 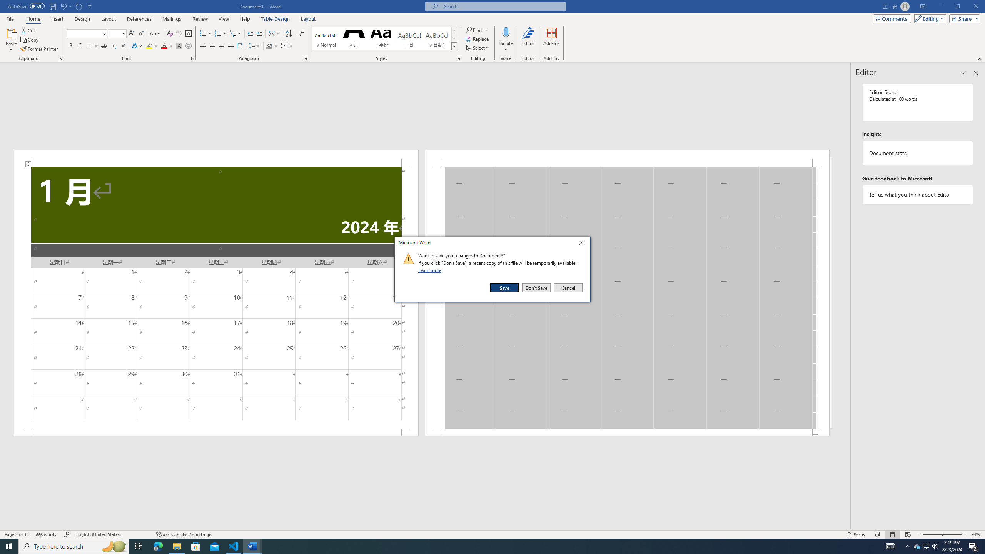 What do you see at coordinates (231, 46) in the screenshot?
I see `Enclose Characters...` at bounding box center [231, 46].